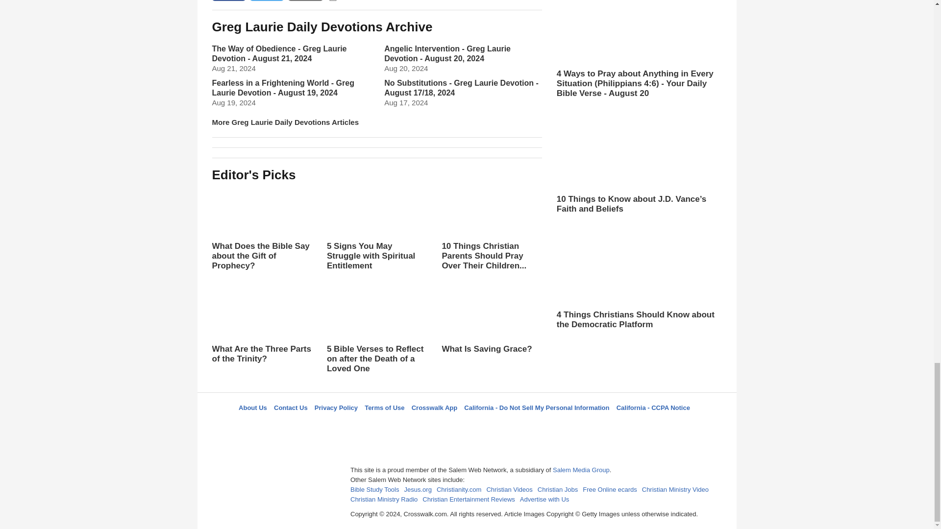  I want to click on Pinterest, so click(490, 425).